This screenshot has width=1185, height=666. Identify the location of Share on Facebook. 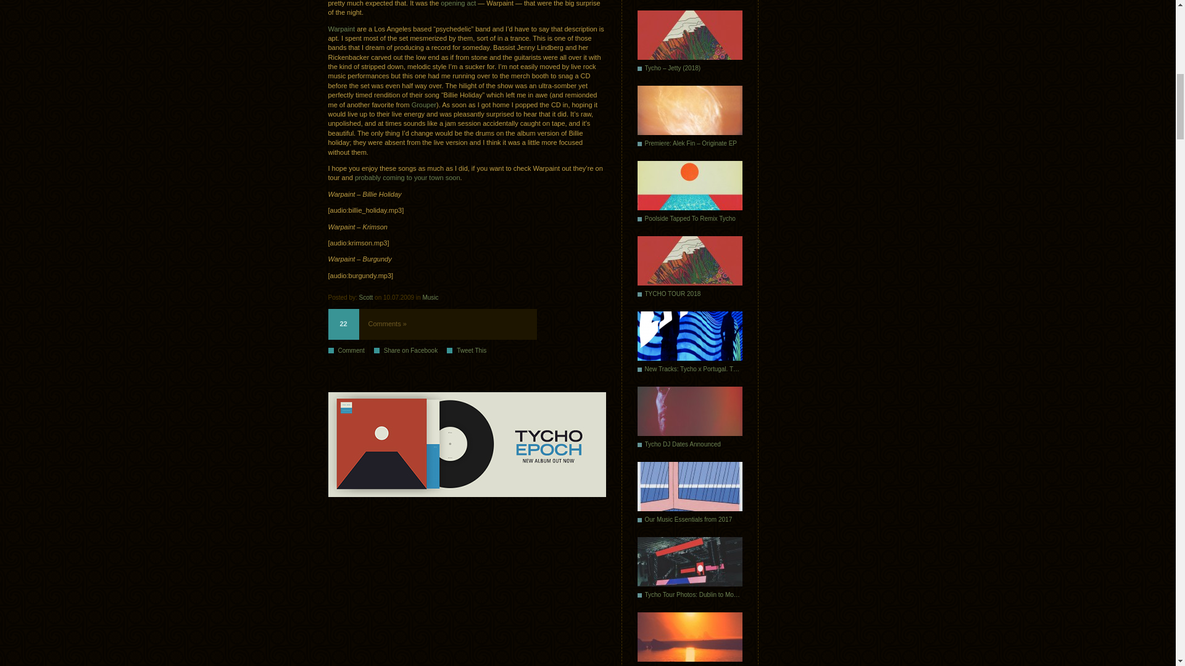
(410, 350).